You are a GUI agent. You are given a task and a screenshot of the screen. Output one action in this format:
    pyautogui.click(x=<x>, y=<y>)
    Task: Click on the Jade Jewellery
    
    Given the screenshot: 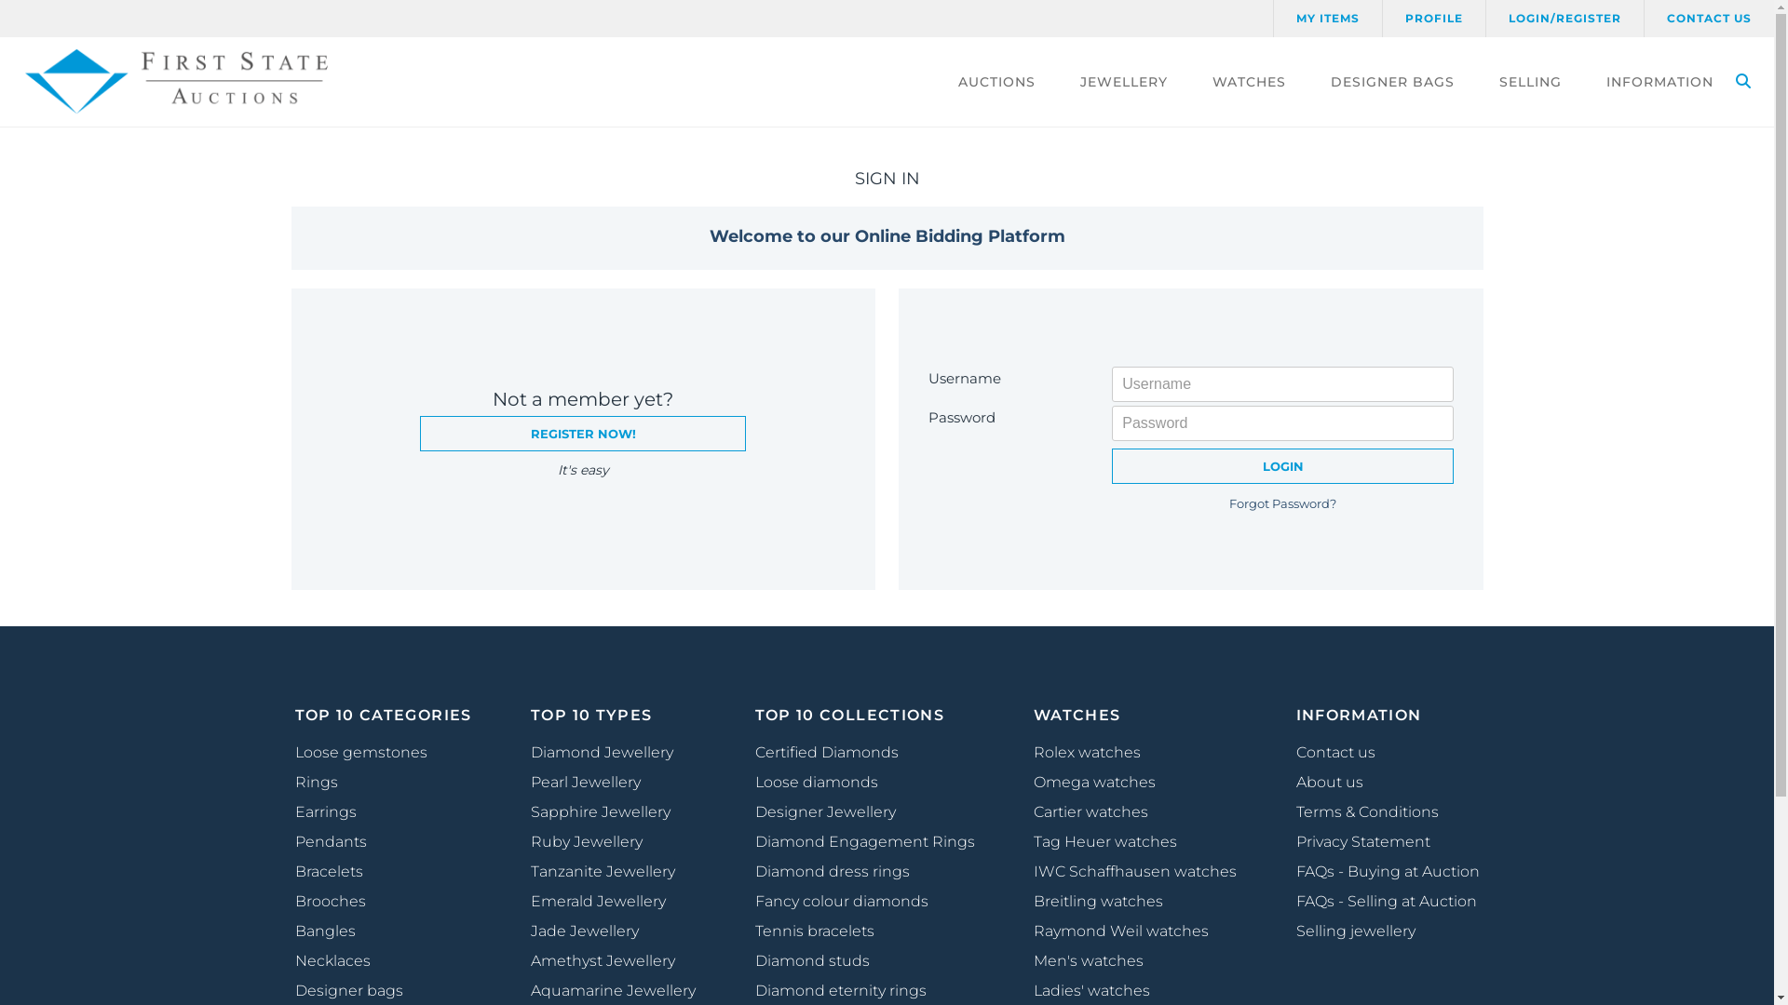 What is the action you would take?
    pyautogui.click(x=613, y=931)
    